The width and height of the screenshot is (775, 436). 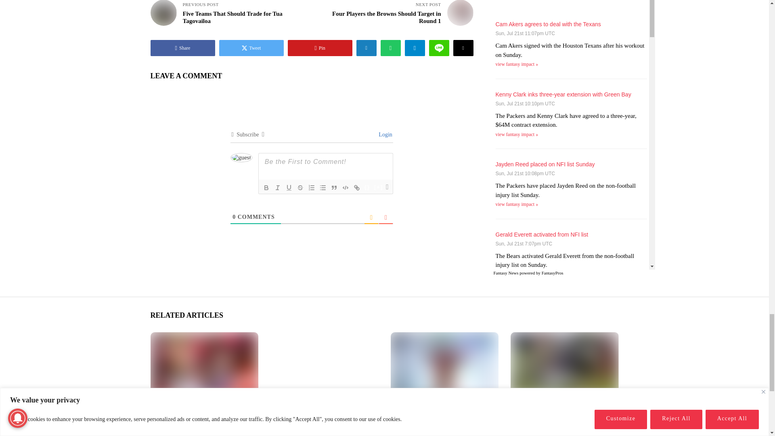 What do you see at coordinates (357, 187) in the screenshot?
I see `Link` at bounding box center [357, 187].